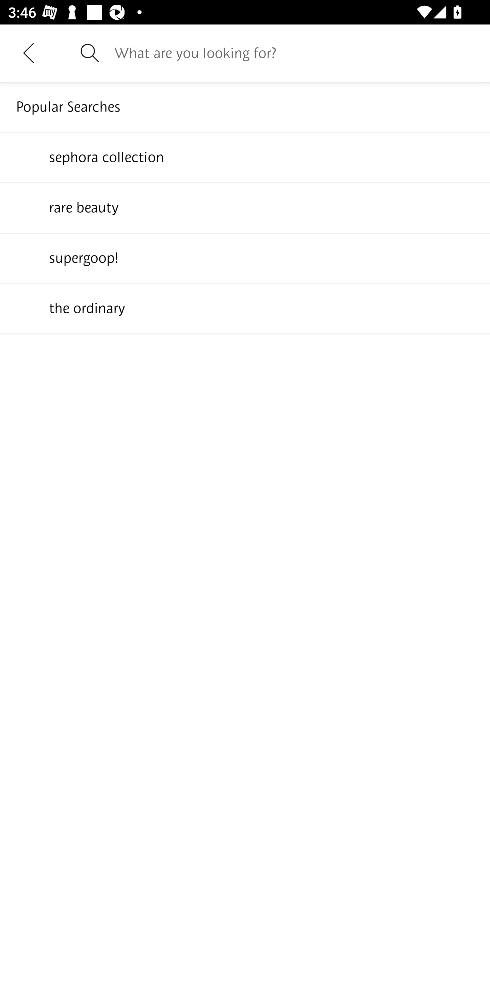 This screenshot has width=490, height=1007. I want to click on sephora collection, so click(245, 157).